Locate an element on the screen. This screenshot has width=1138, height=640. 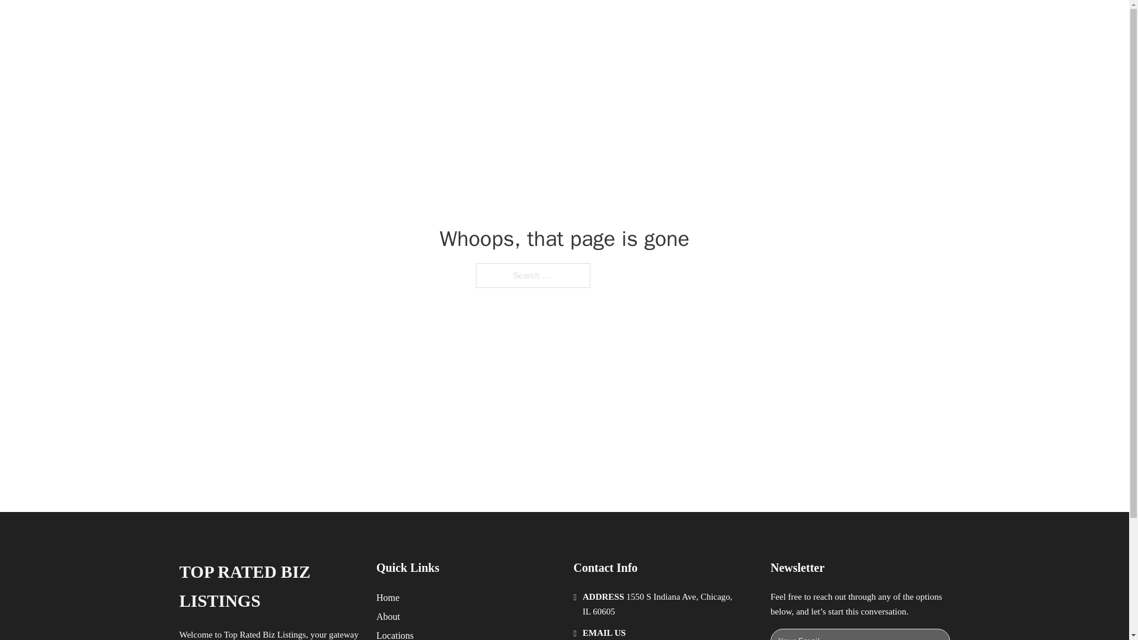
TOP RATED BIZ LISTINGS is located at coordinates (338, 23).